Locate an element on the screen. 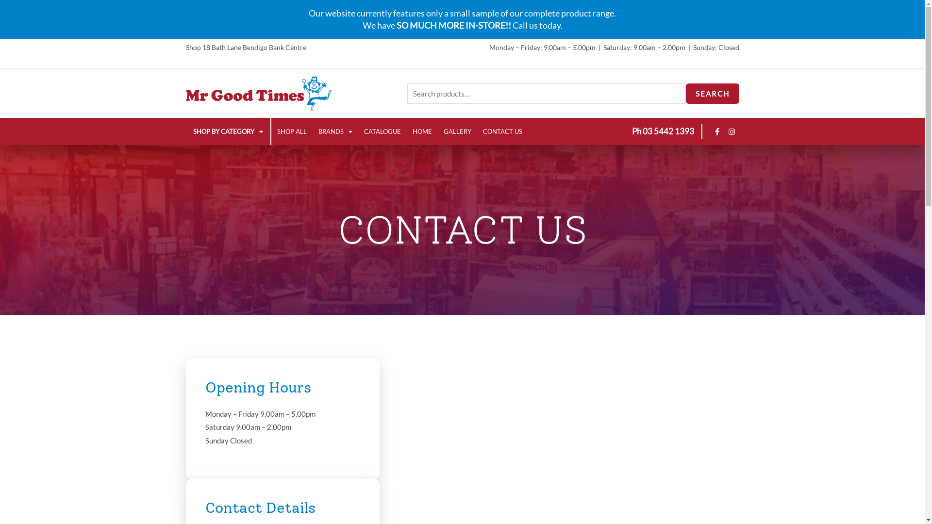 This screenshot has height=524, width=932. SEARCH is located at coordinates (712, 94).